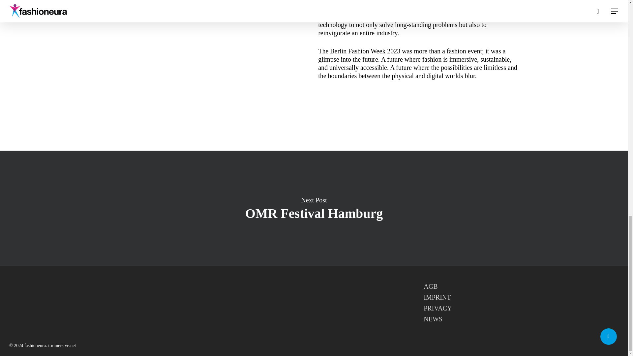 Image resolution: width=633 pixels, height=356 pixels. I want to click on PRIVACY, so click(521, 309).